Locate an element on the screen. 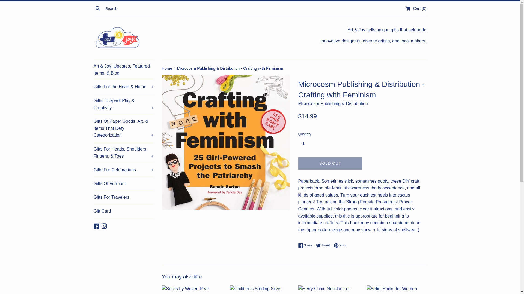 The height and width of the screenshot is (294, 524). Tweet on Twitter is located at coordinates (324, 246).